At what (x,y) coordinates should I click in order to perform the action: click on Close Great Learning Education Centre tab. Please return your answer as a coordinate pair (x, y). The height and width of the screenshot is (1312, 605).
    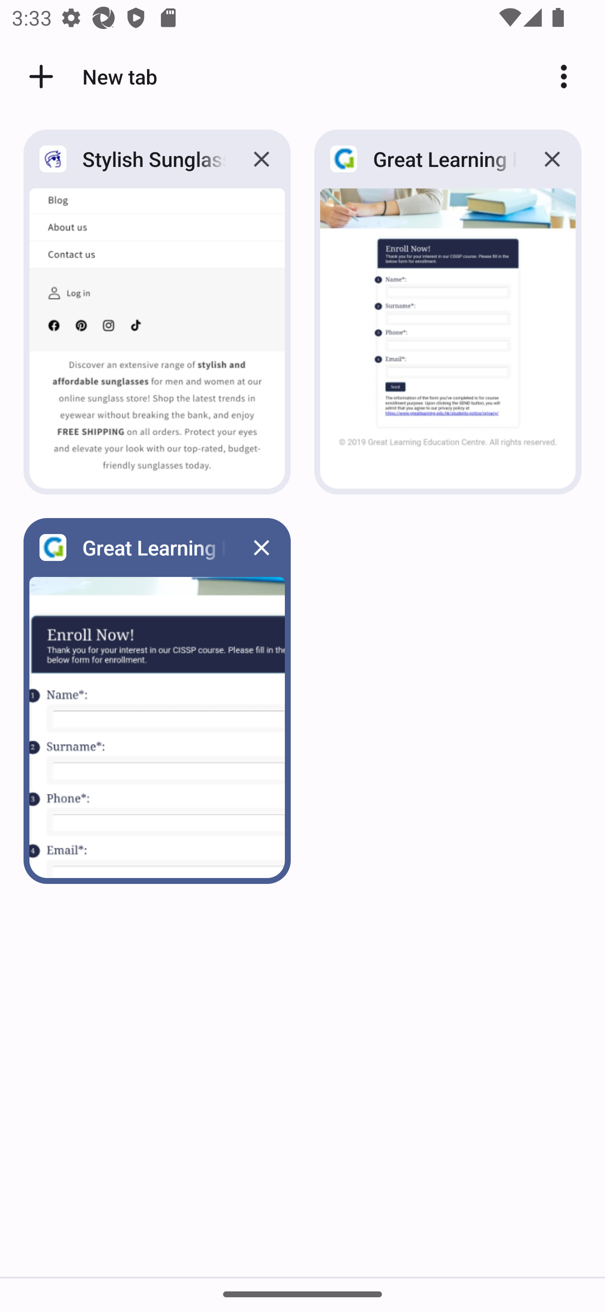
    Looking at the image, I should click on (552, 159).